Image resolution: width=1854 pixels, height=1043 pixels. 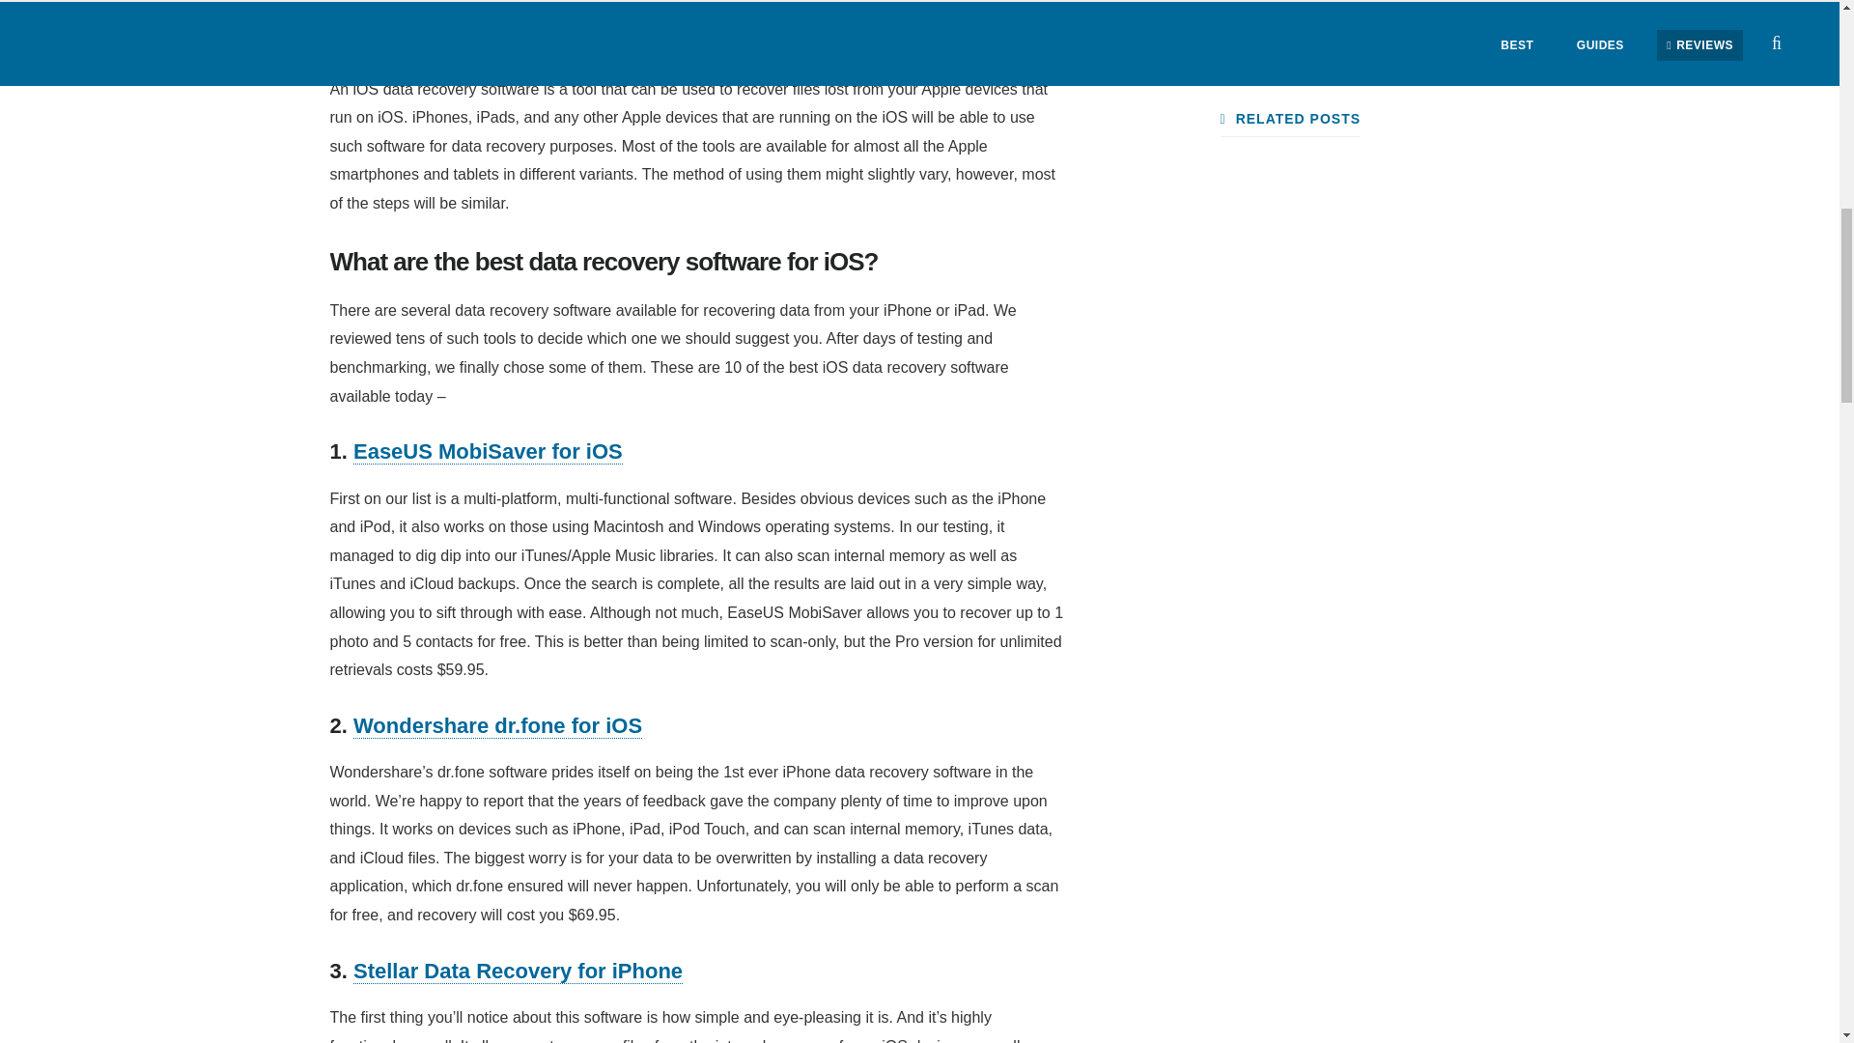 What do you see at coordinates (518, 972) in the screenshot?
I see `Stellar Data Recovery for iPhone` at bounding box center [518, 972].